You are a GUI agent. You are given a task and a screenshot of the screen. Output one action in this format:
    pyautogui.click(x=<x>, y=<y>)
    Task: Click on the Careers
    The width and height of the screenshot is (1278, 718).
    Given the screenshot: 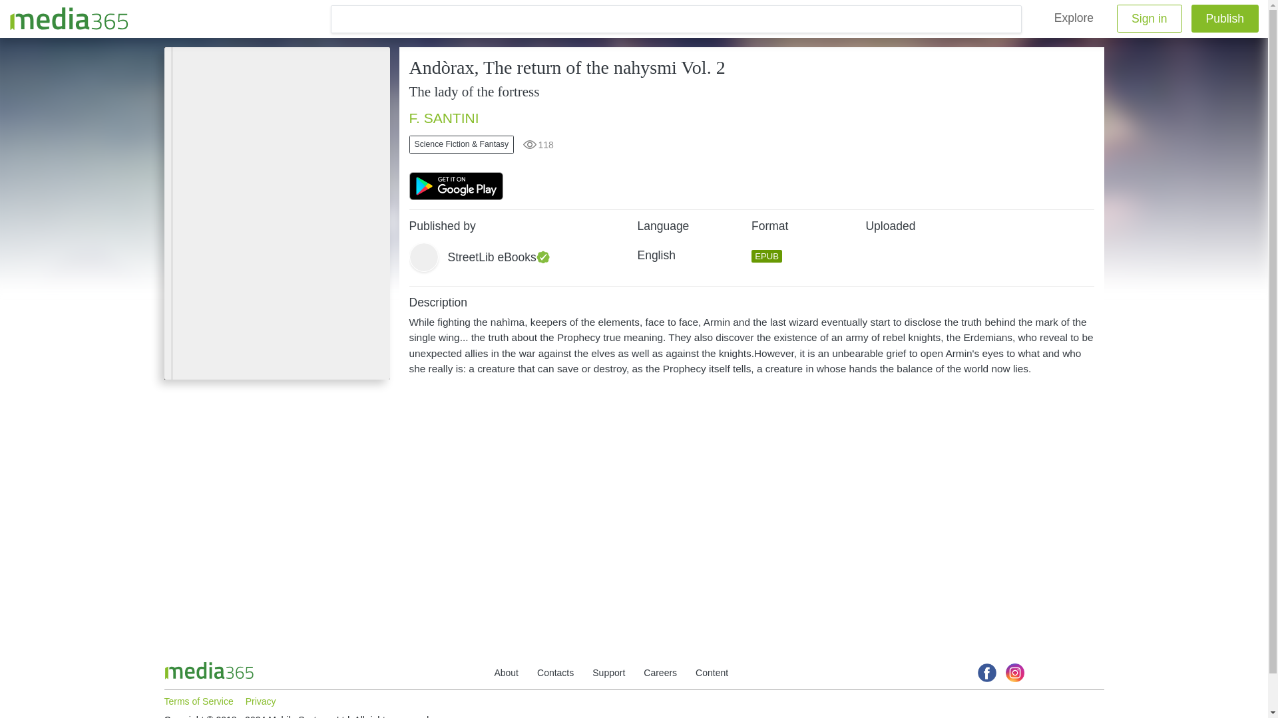 What is the action you would take?
    pyautogui.click(x=660, y=673)
    